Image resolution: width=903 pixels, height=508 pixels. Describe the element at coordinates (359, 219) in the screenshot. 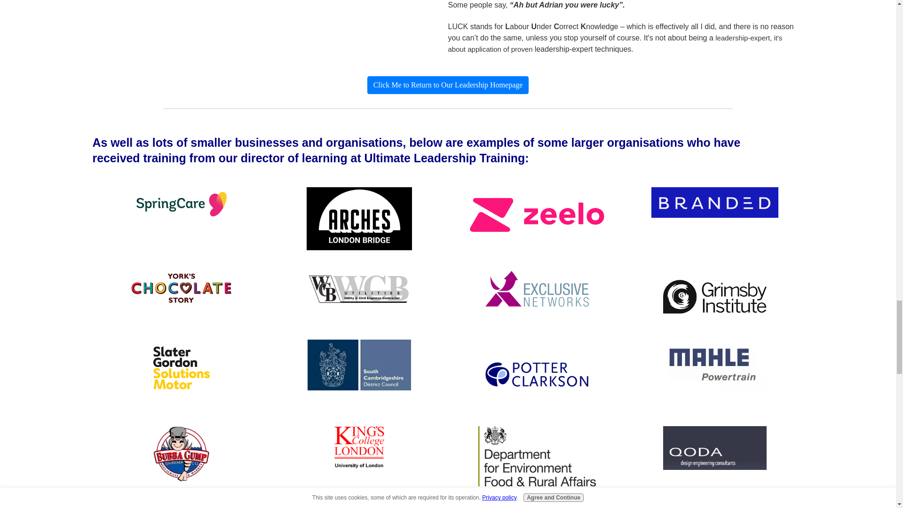

I see `arches` at that location.